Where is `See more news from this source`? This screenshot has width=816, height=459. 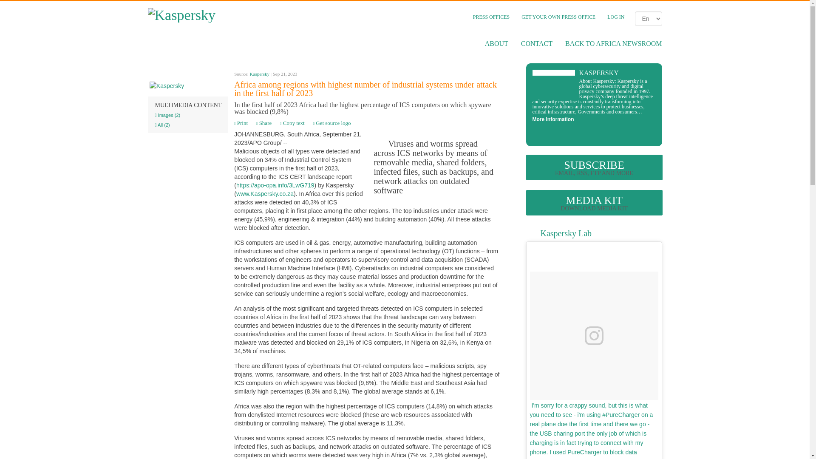
See more news from this source is located at coordinates (187, 86).